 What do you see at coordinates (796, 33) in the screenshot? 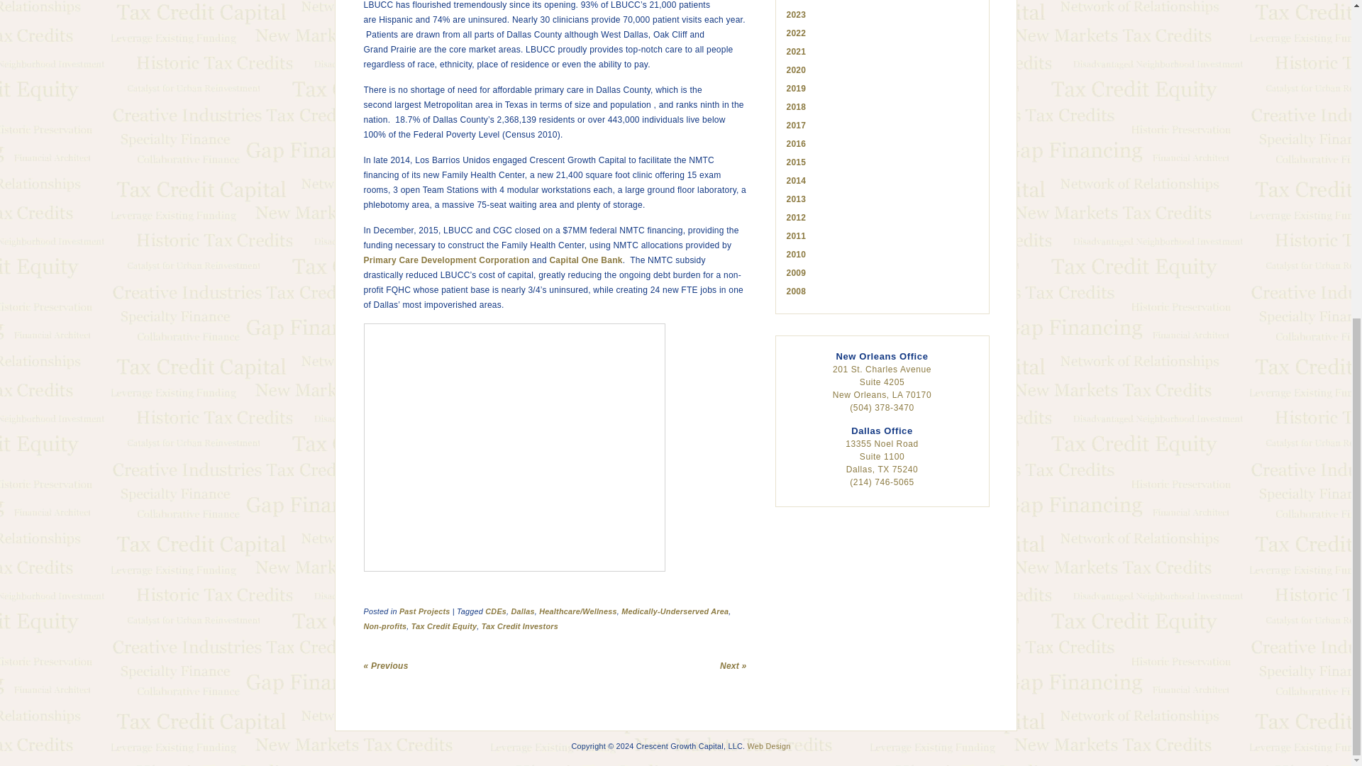
I see `2022` at bounding box center [796, 33].